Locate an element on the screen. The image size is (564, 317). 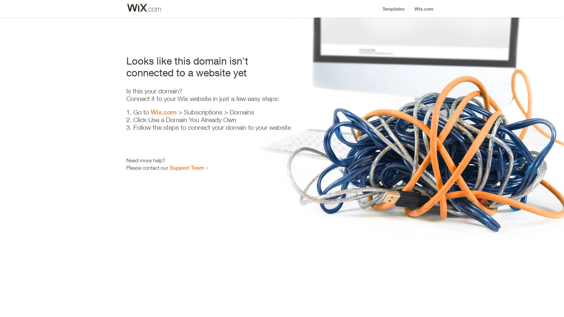
Support Team is located at coordinates (187, 168).